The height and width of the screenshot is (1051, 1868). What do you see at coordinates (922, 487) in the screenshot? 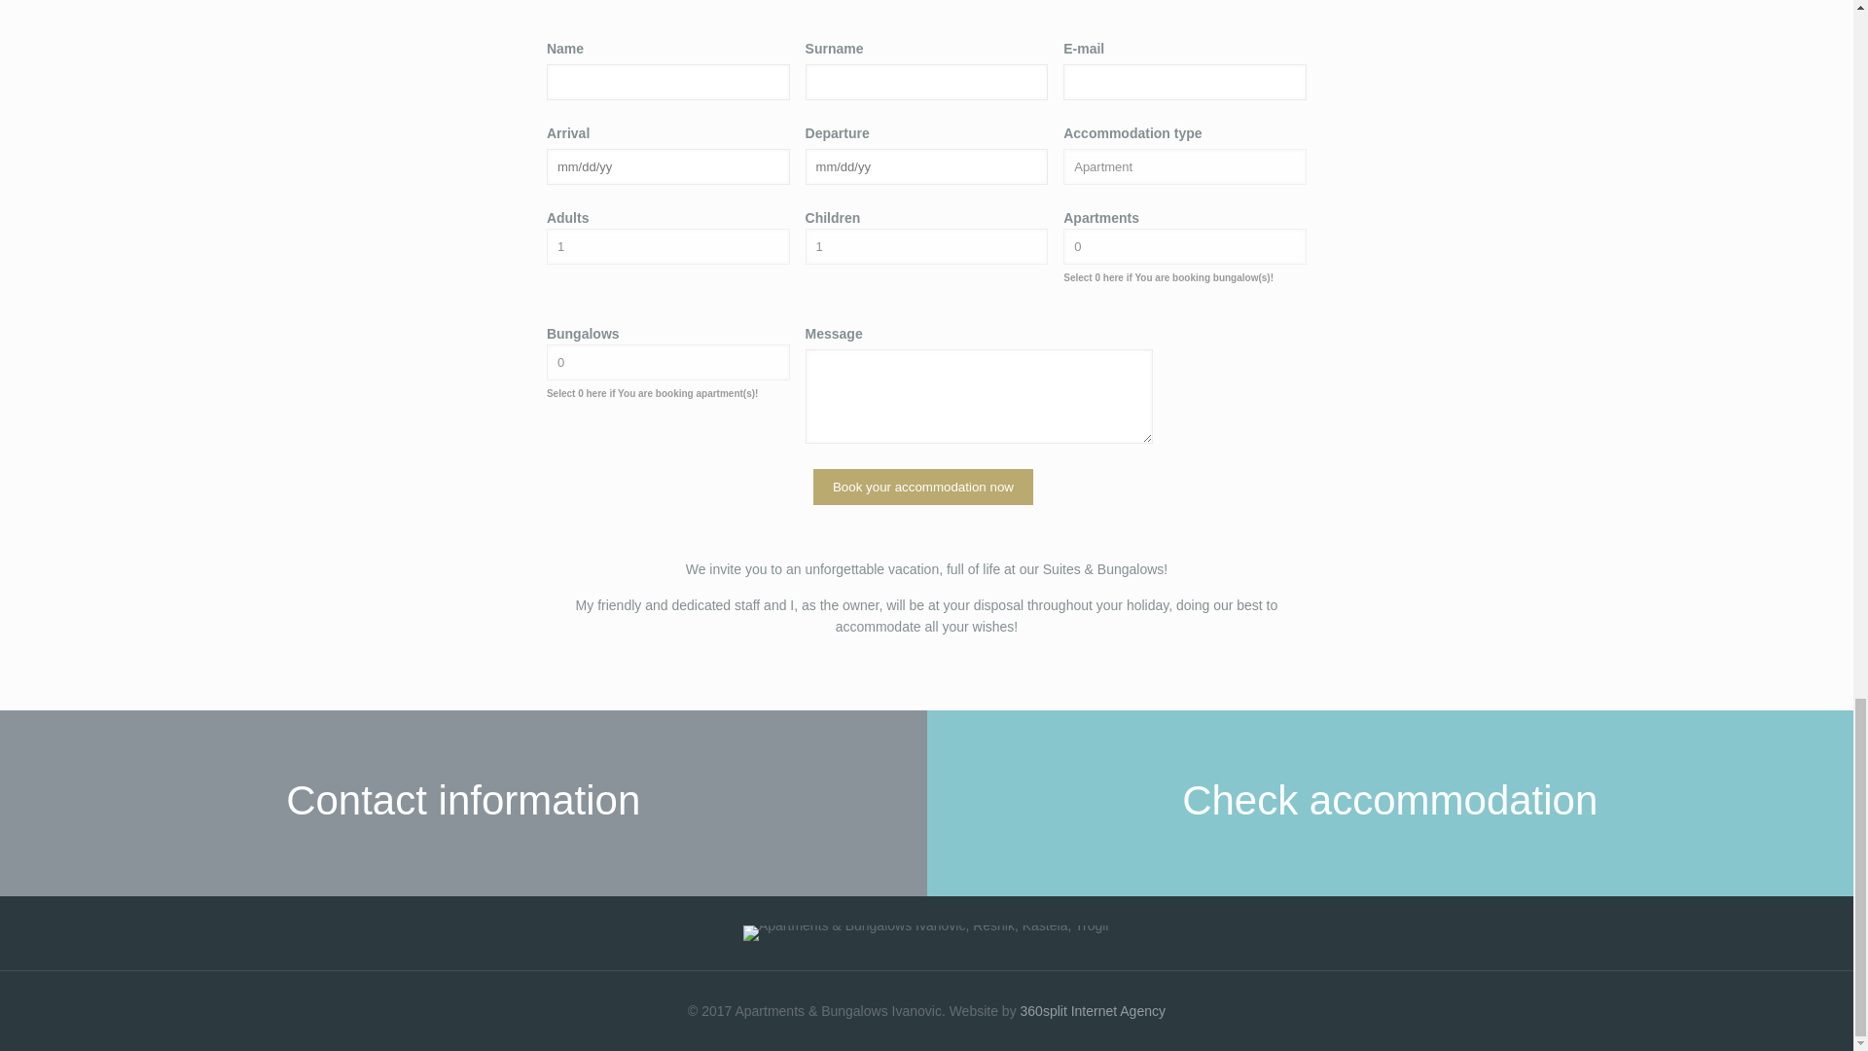
I see `Book your accommodation now` at bounding box center [922, 487].